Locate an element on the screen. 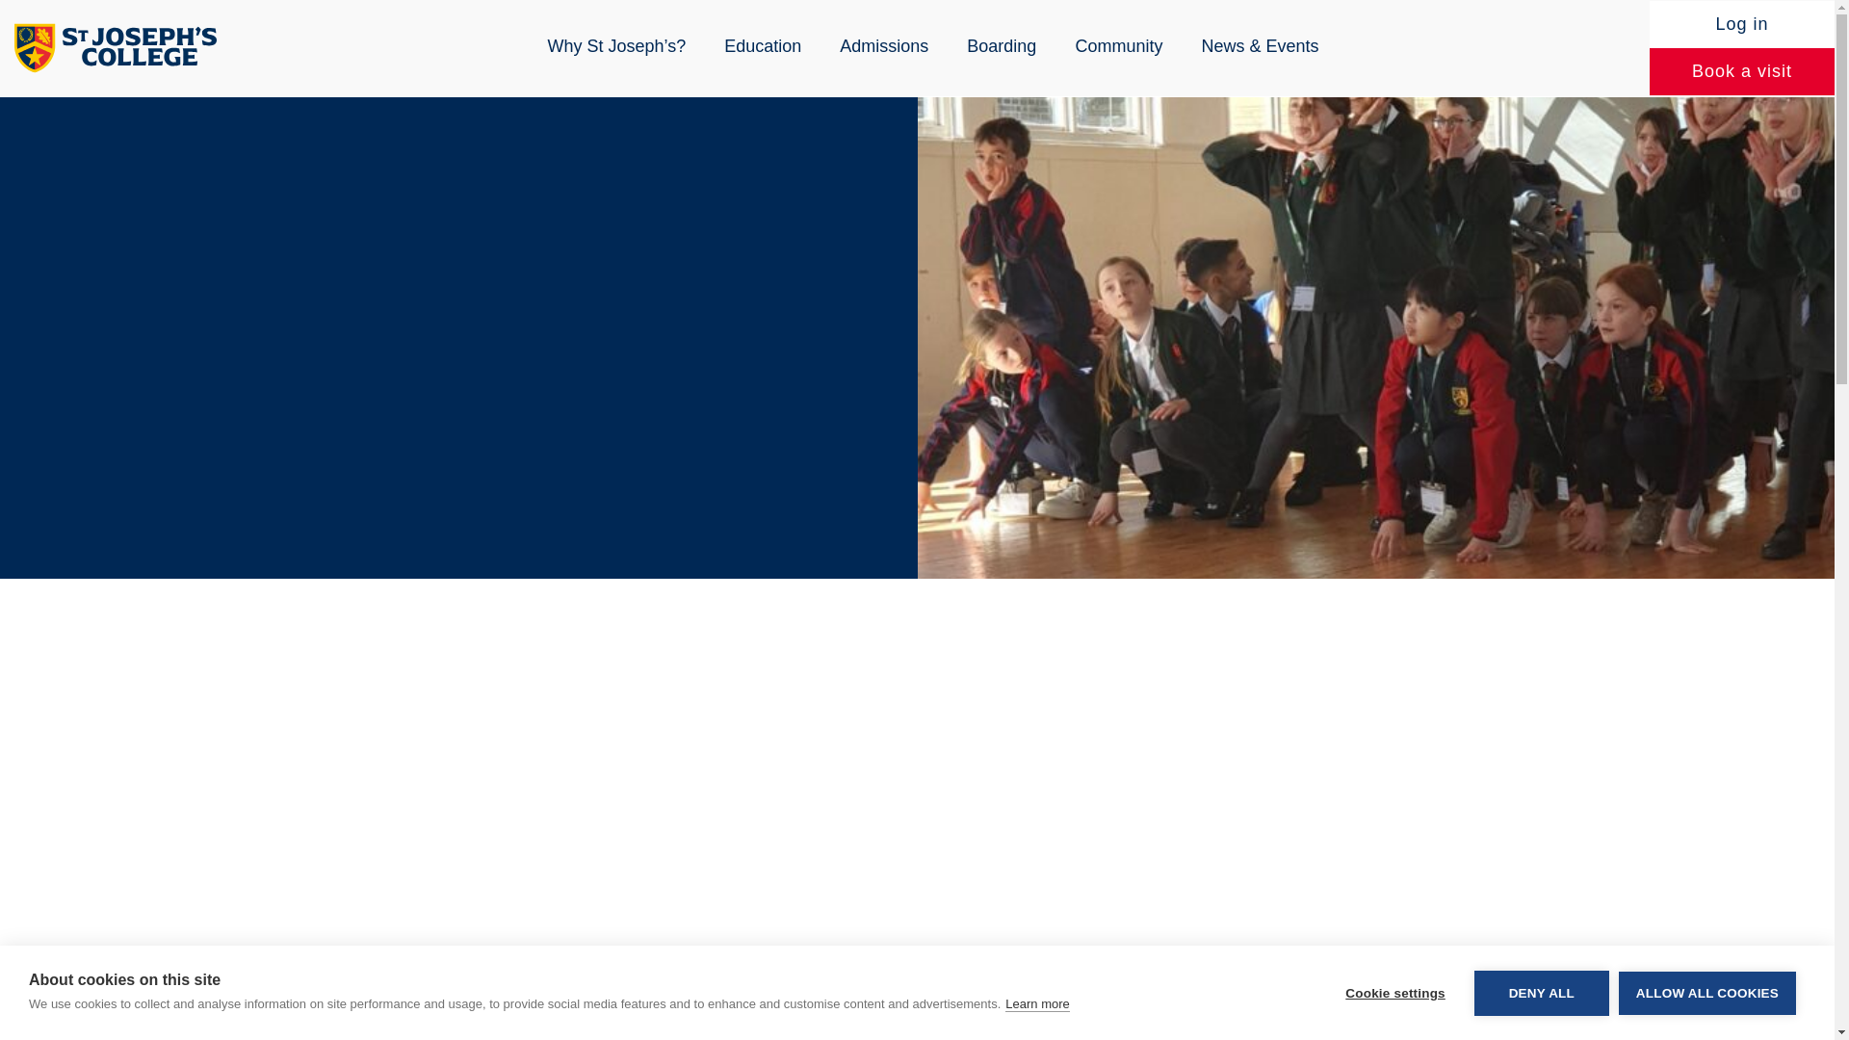  Cookie settings is located at coordinates (1394, 1036).